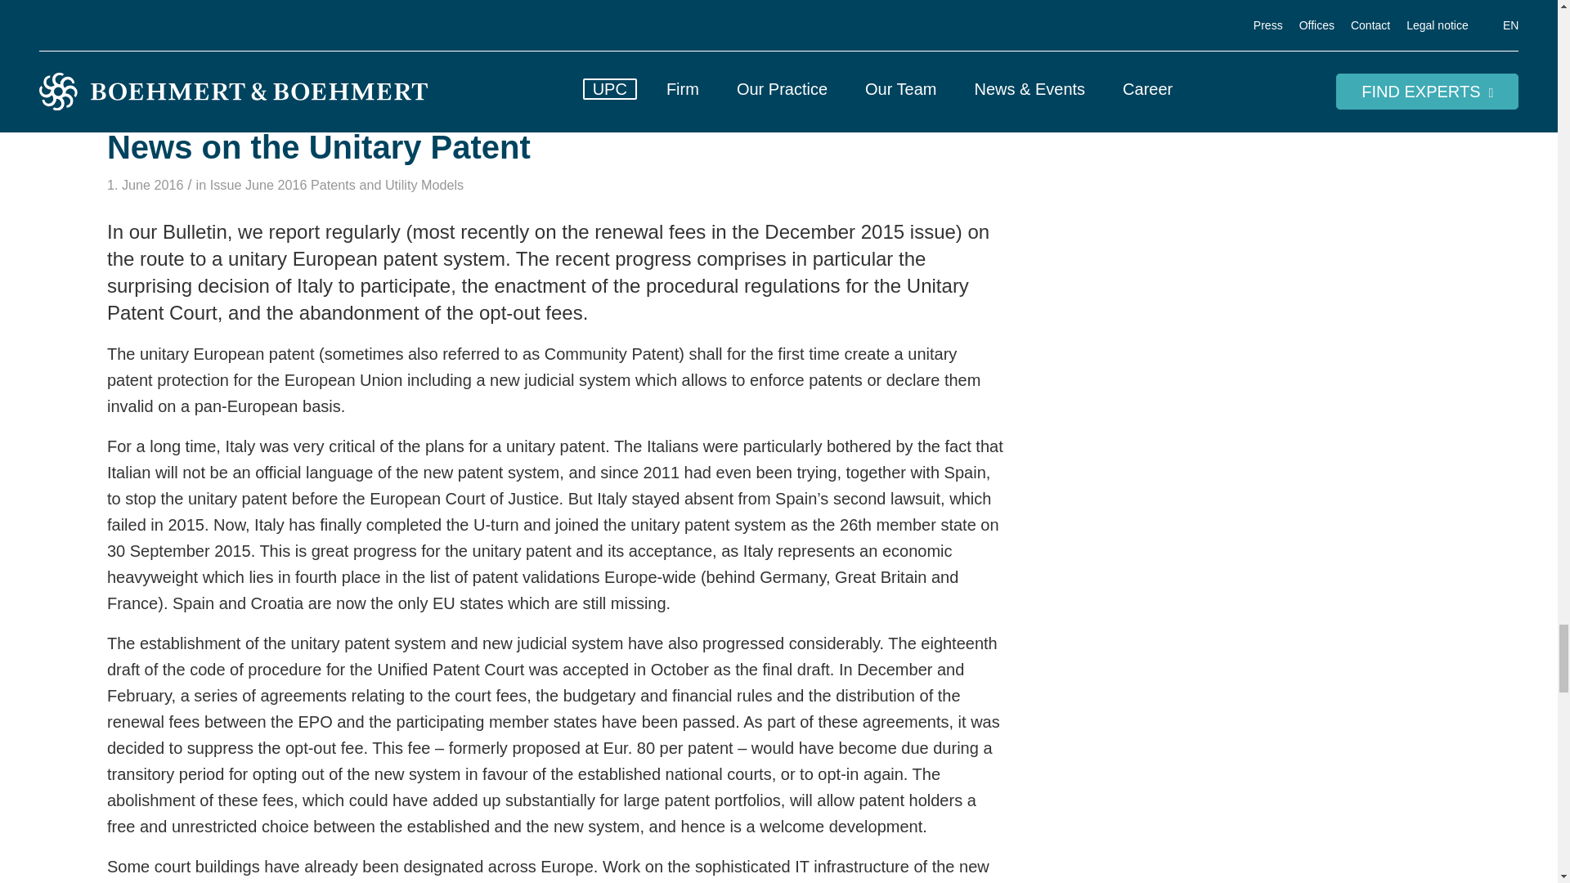 This screenshot has height=883, width=1570. Describe the element at coordinates (318, 146) in the screenshot. I see `Permanent Link: News on the Unitary Patent` at that location.